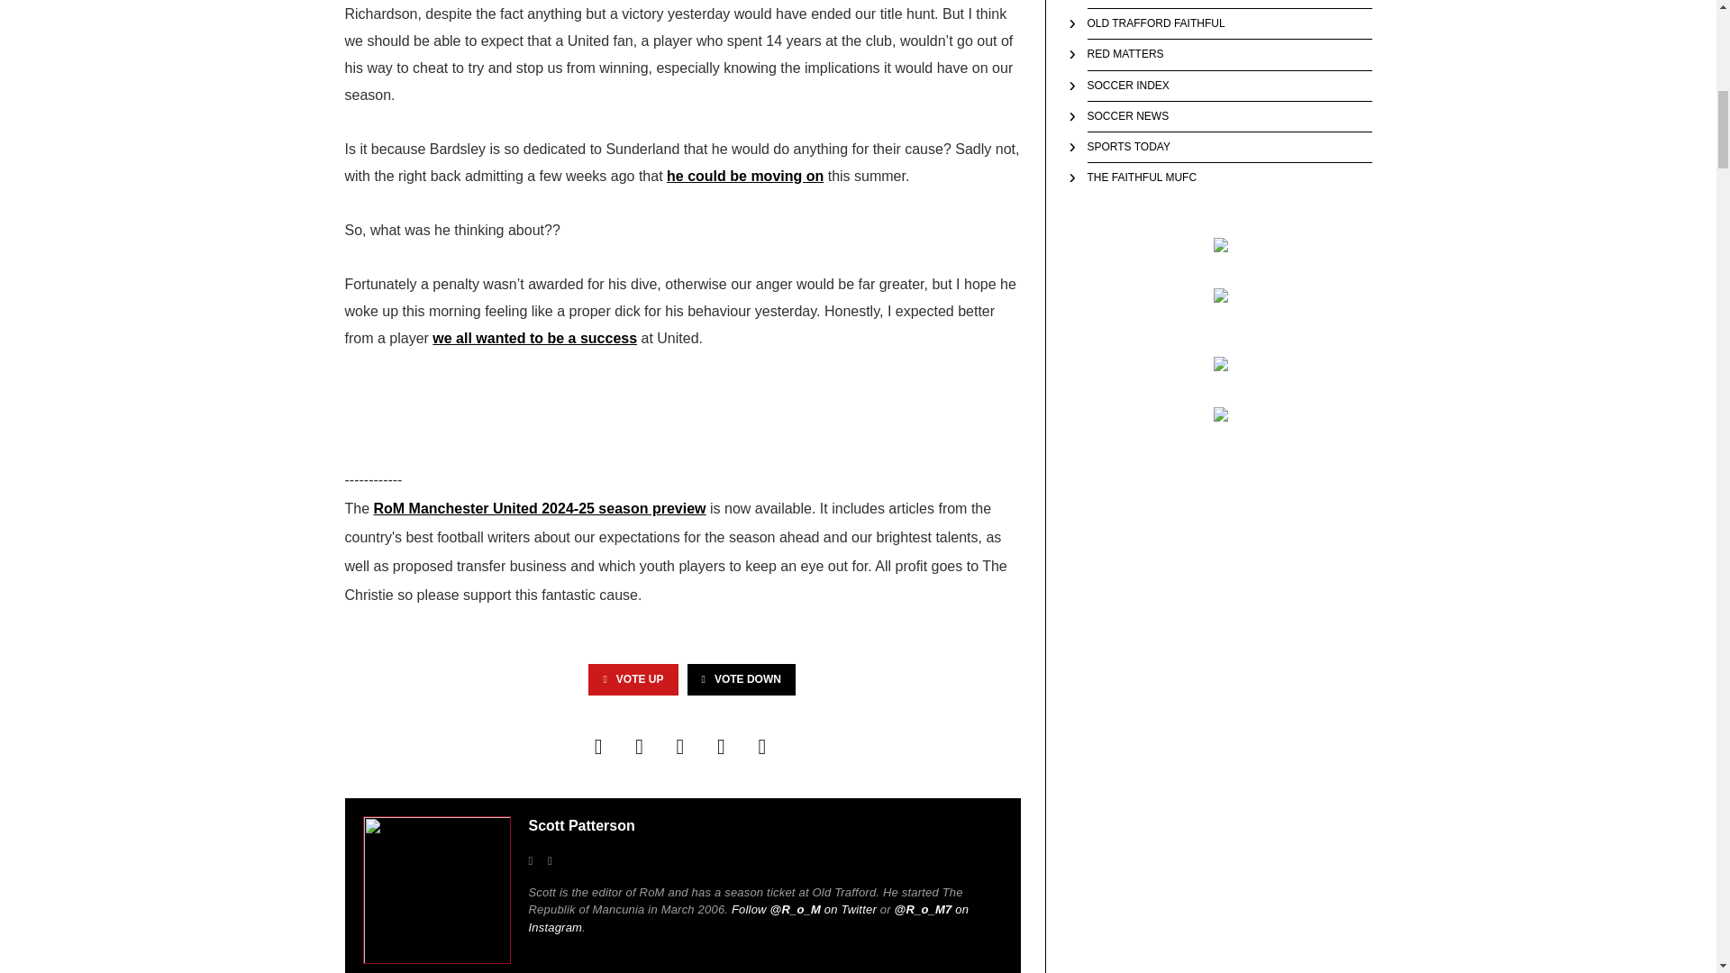 This screenshot has height=973, width=1730. Describe the element at coordinates (580, 825) in the screenshot. I see `Scott Patterson` at that location.